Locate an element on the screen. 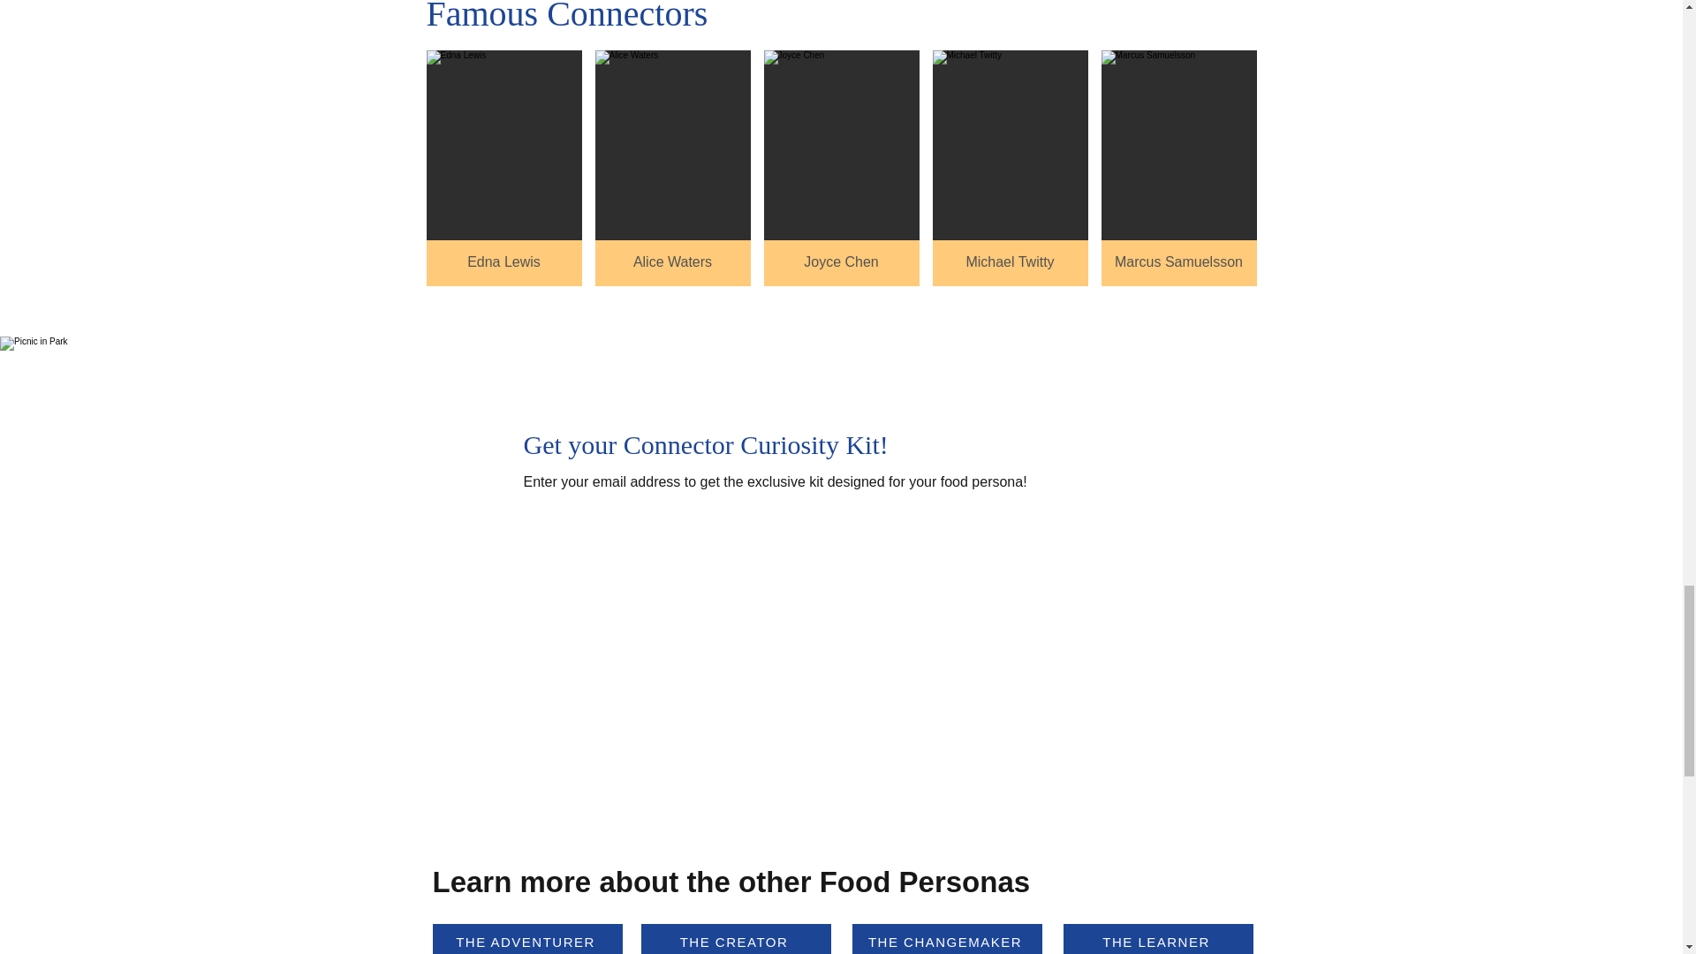 This screenshot has height=954, width=1696. THE CHANGEMAKER is located at coordinates (945, 939).